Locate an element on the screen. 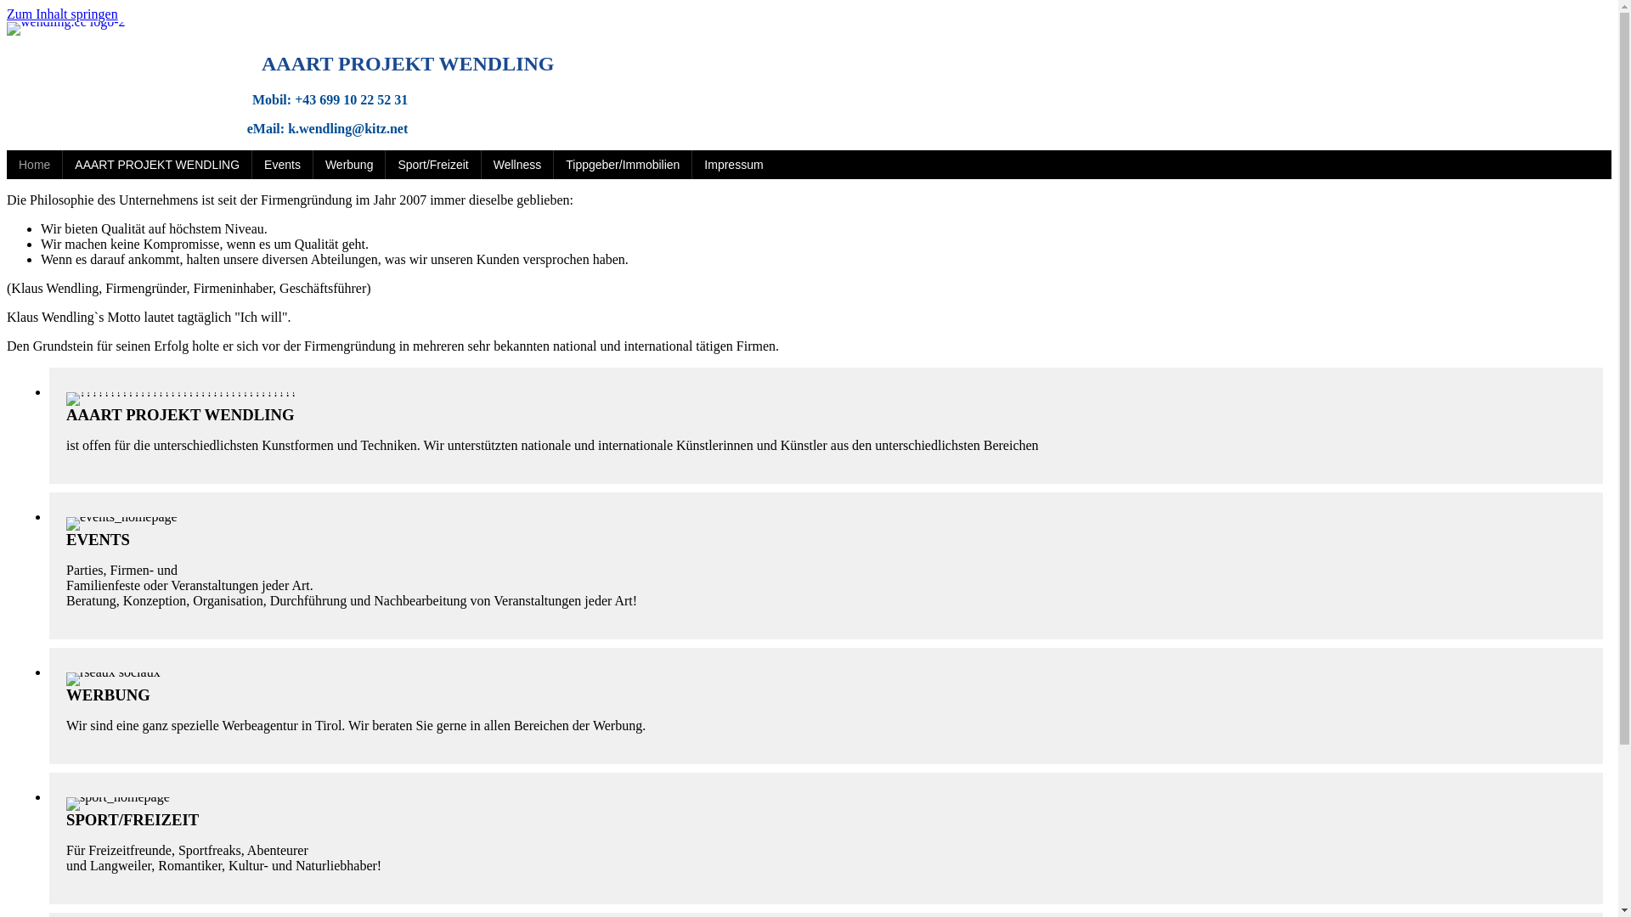  AAART PROJEKT WENDLING is located at coordinates (157, 165).